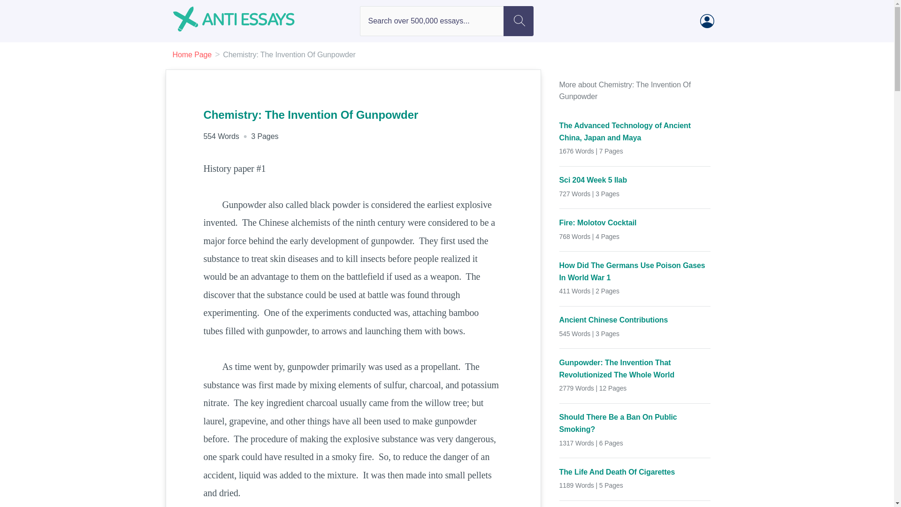  I want to click on Sci 204 Week 5 Ilab, so click(635, 180).